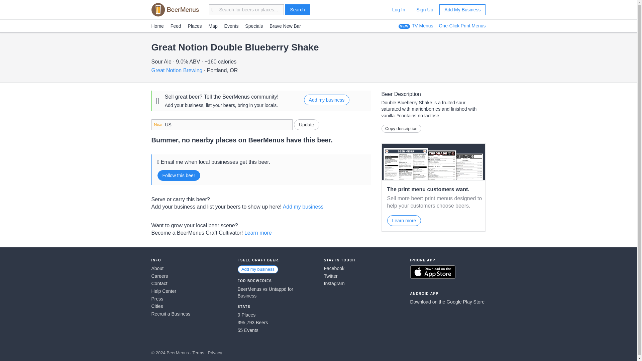 This screenshot has width=642, height=361. What do you see at coordinates (306, 124) in the screenshot?
I see `Update` at bounding box center [306, 124].